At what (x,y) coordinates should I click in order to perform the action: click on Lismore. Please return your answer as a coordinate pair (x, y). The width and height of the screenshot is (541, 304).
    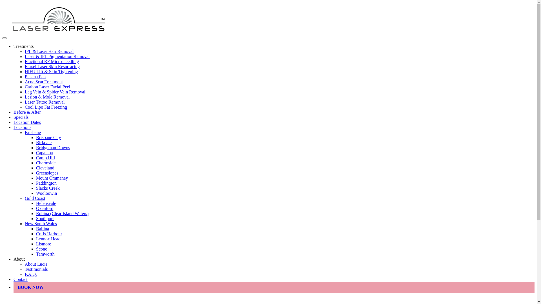
    Looking at the image, I should click on (43, 244).